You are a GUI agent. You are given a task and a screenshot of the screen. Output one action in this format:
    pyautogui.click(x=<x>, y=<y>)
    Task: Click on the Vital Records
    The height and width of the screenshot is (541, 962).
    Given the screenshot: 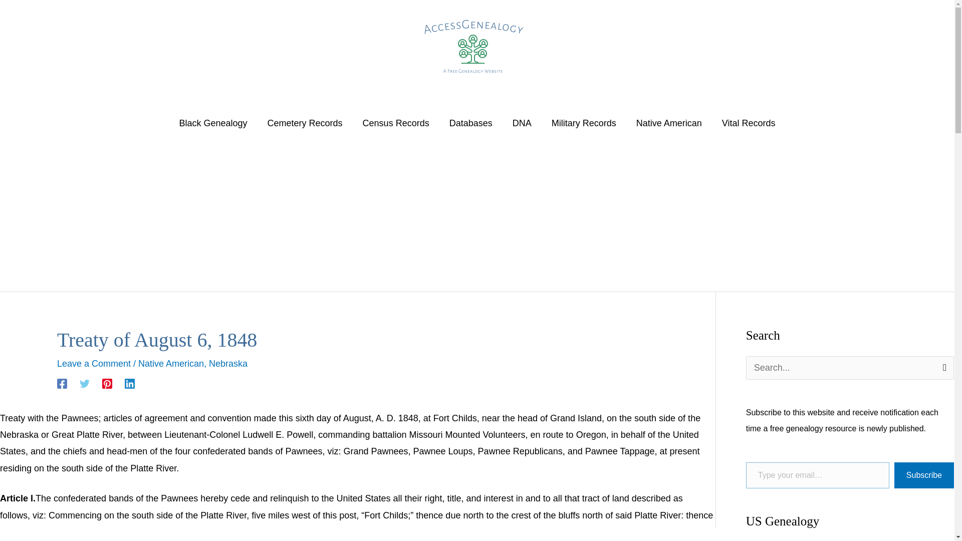 What is the action you would take?
    pyautogui.click(x=749, y=123)
    